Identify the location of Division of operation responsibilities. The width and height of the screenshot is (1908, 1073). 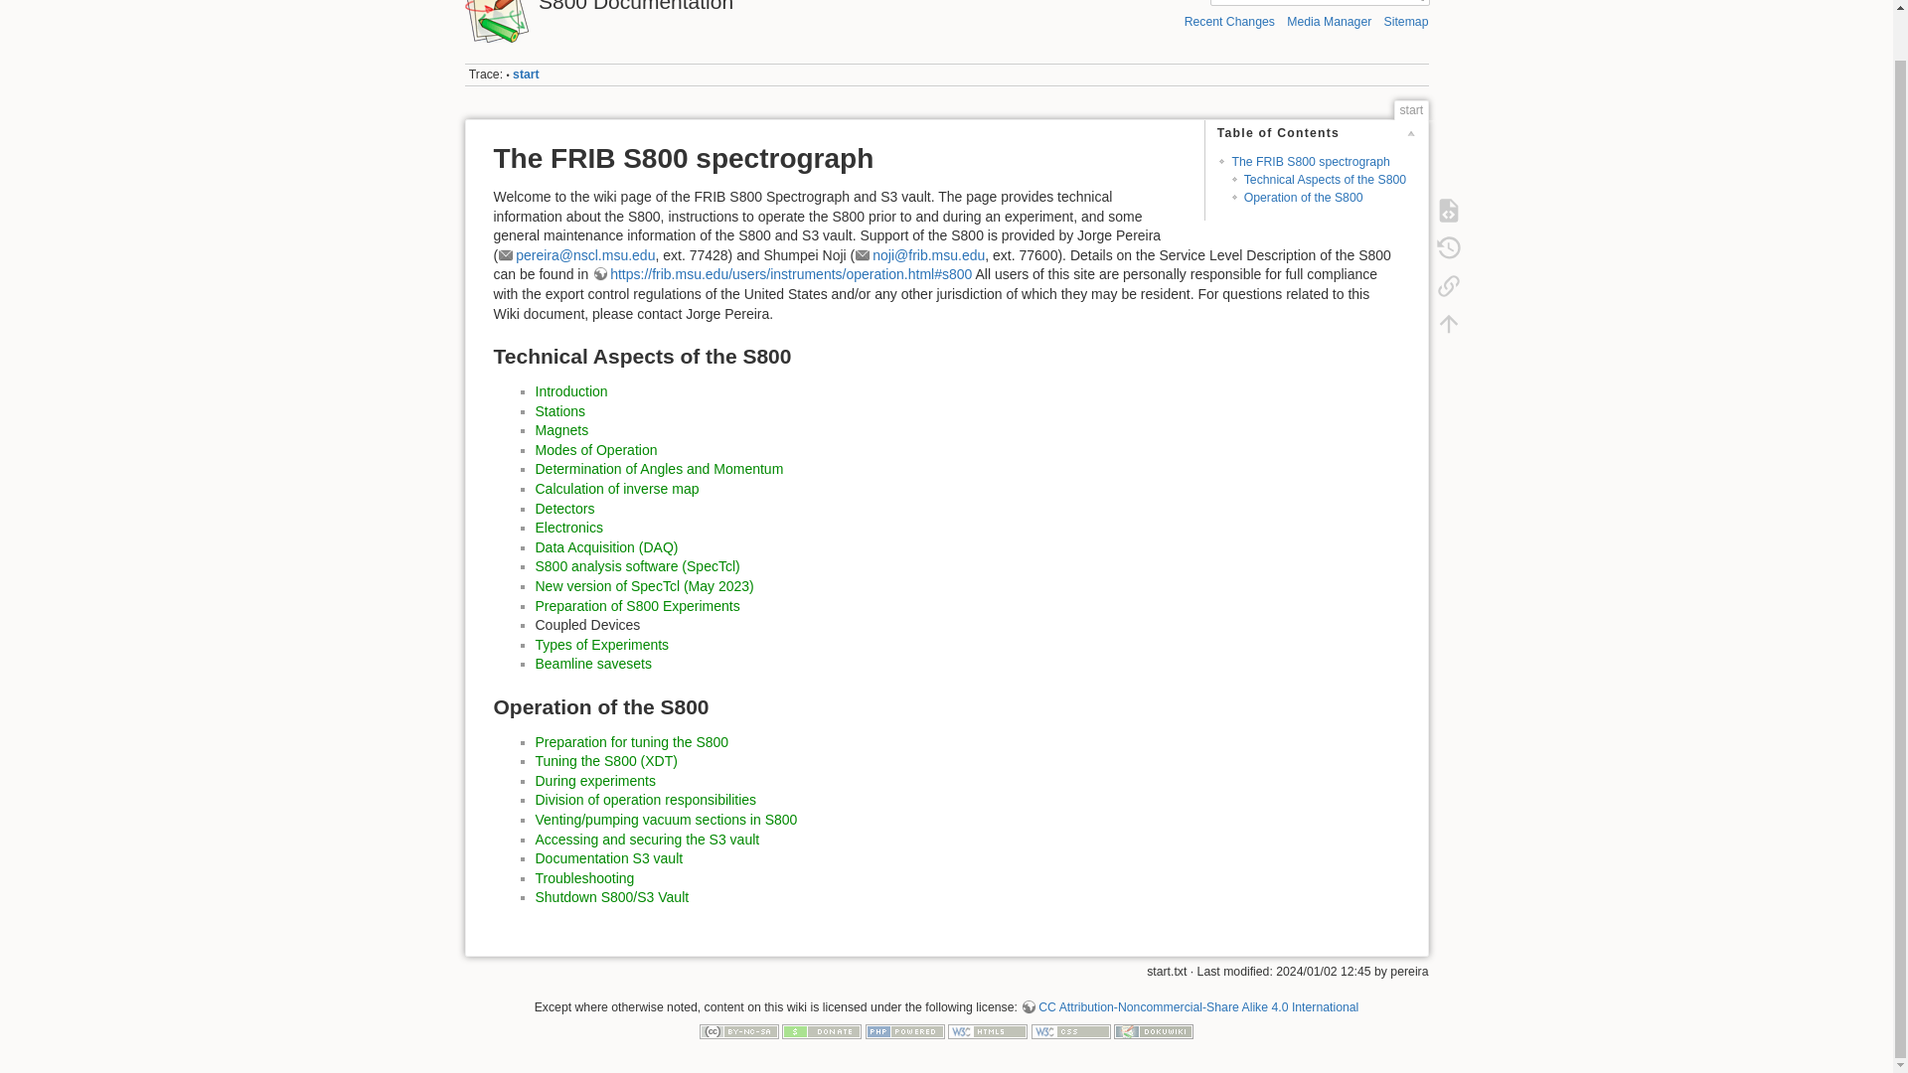
(644, 800).